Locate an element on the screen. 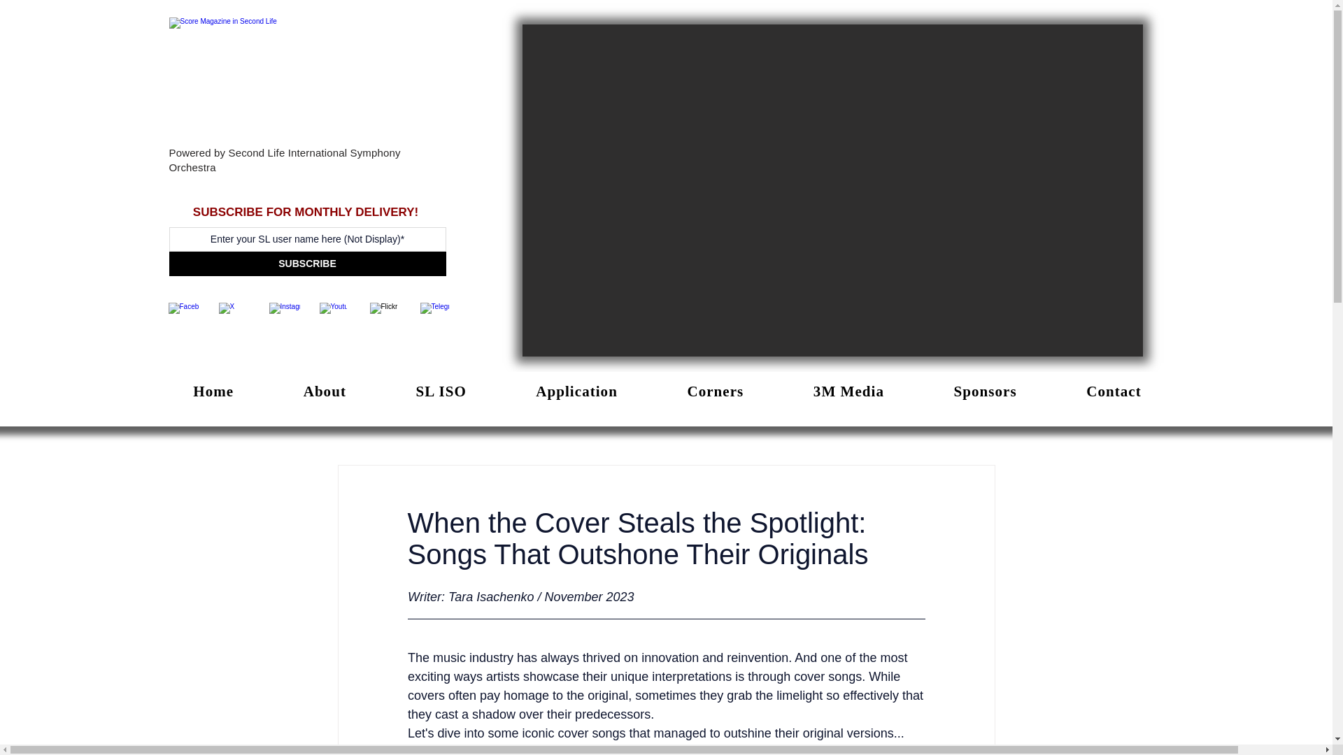 The image size is (1343, 755). SUBSCRIBE is located at coordinates (307, 264).